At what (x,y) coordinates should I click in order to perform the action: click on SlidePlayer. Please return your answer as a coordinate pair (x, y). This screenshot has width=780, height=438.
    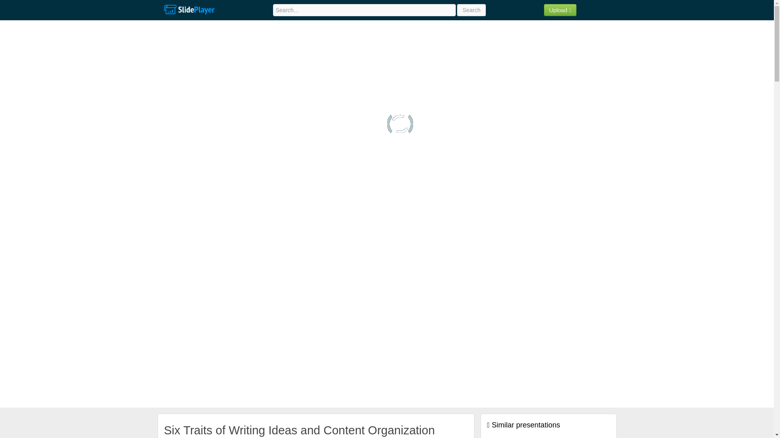
    Looking at the image, I should click on (188, 10).